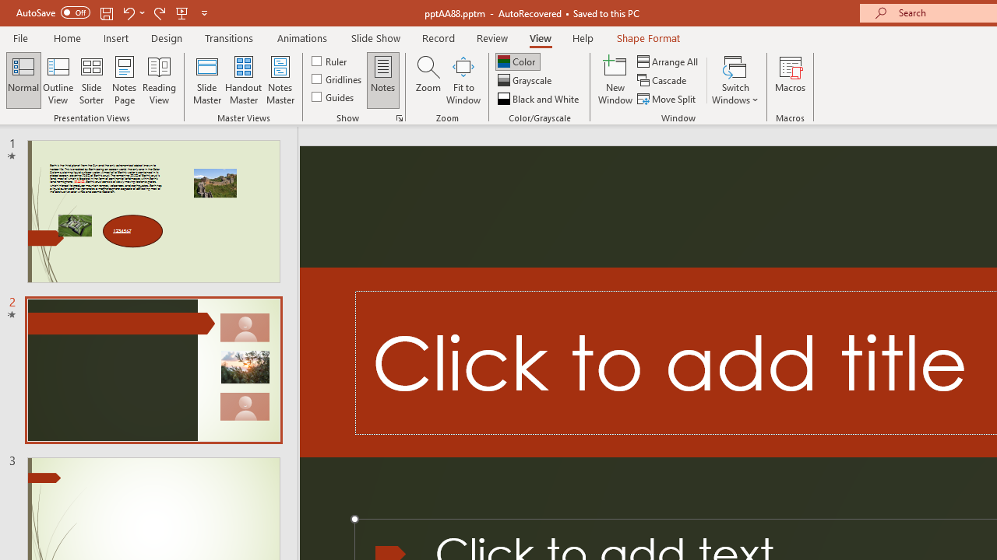 The image size is (997, 560). Describe the element at coordinates (58, 79) in the screenshot. I see `Outline View` at that location.